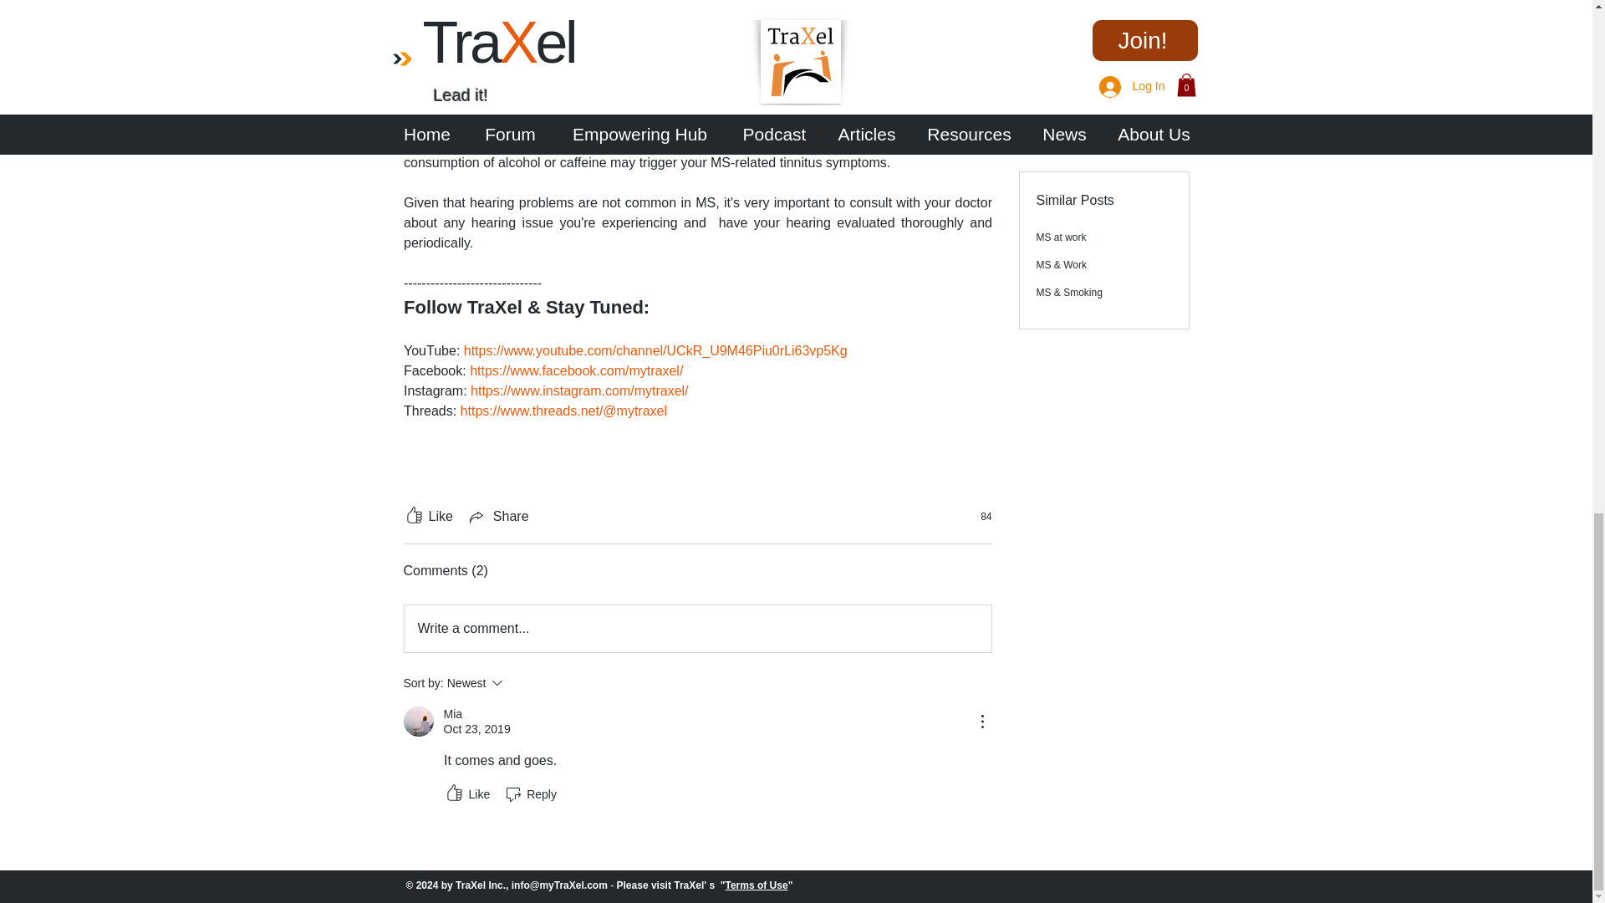 The image size is (1605, 903). I want to click on Mia, so click(418, 721).